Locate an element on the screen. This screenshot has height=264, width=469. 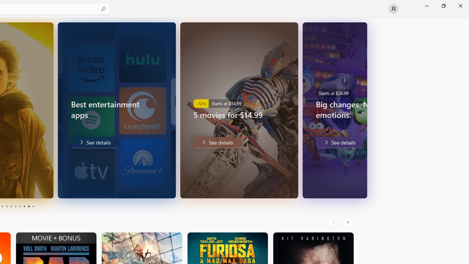
Page 4 is located at coordinates (7, 206).